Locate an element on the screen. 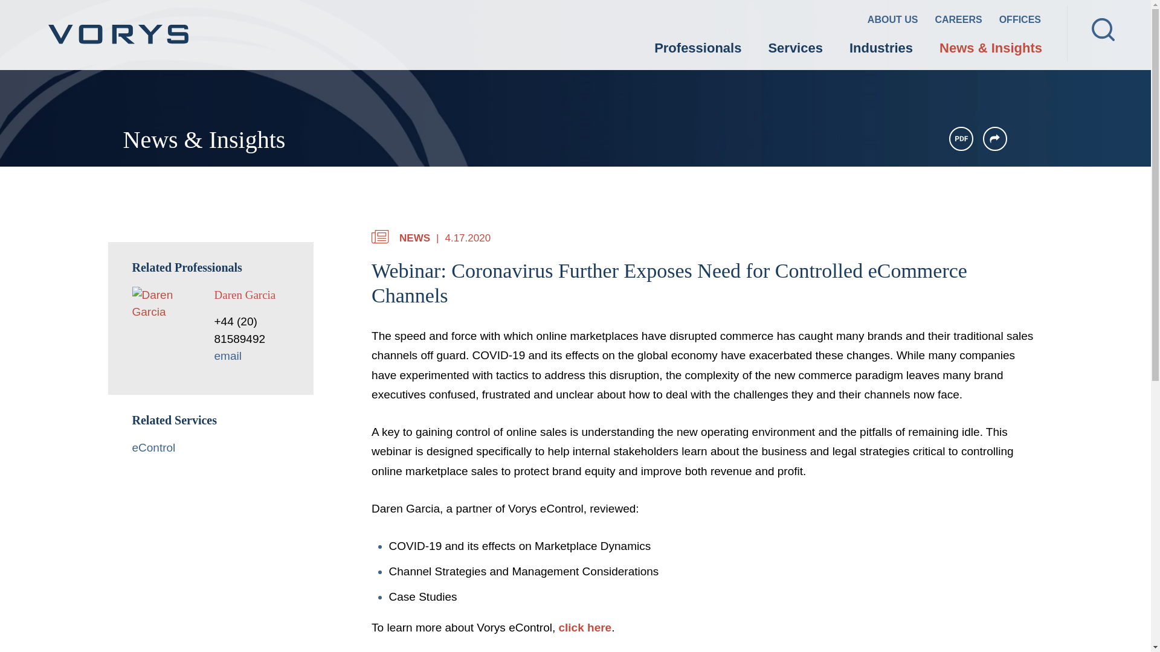  Professionals is located at coordinates (698, 50).